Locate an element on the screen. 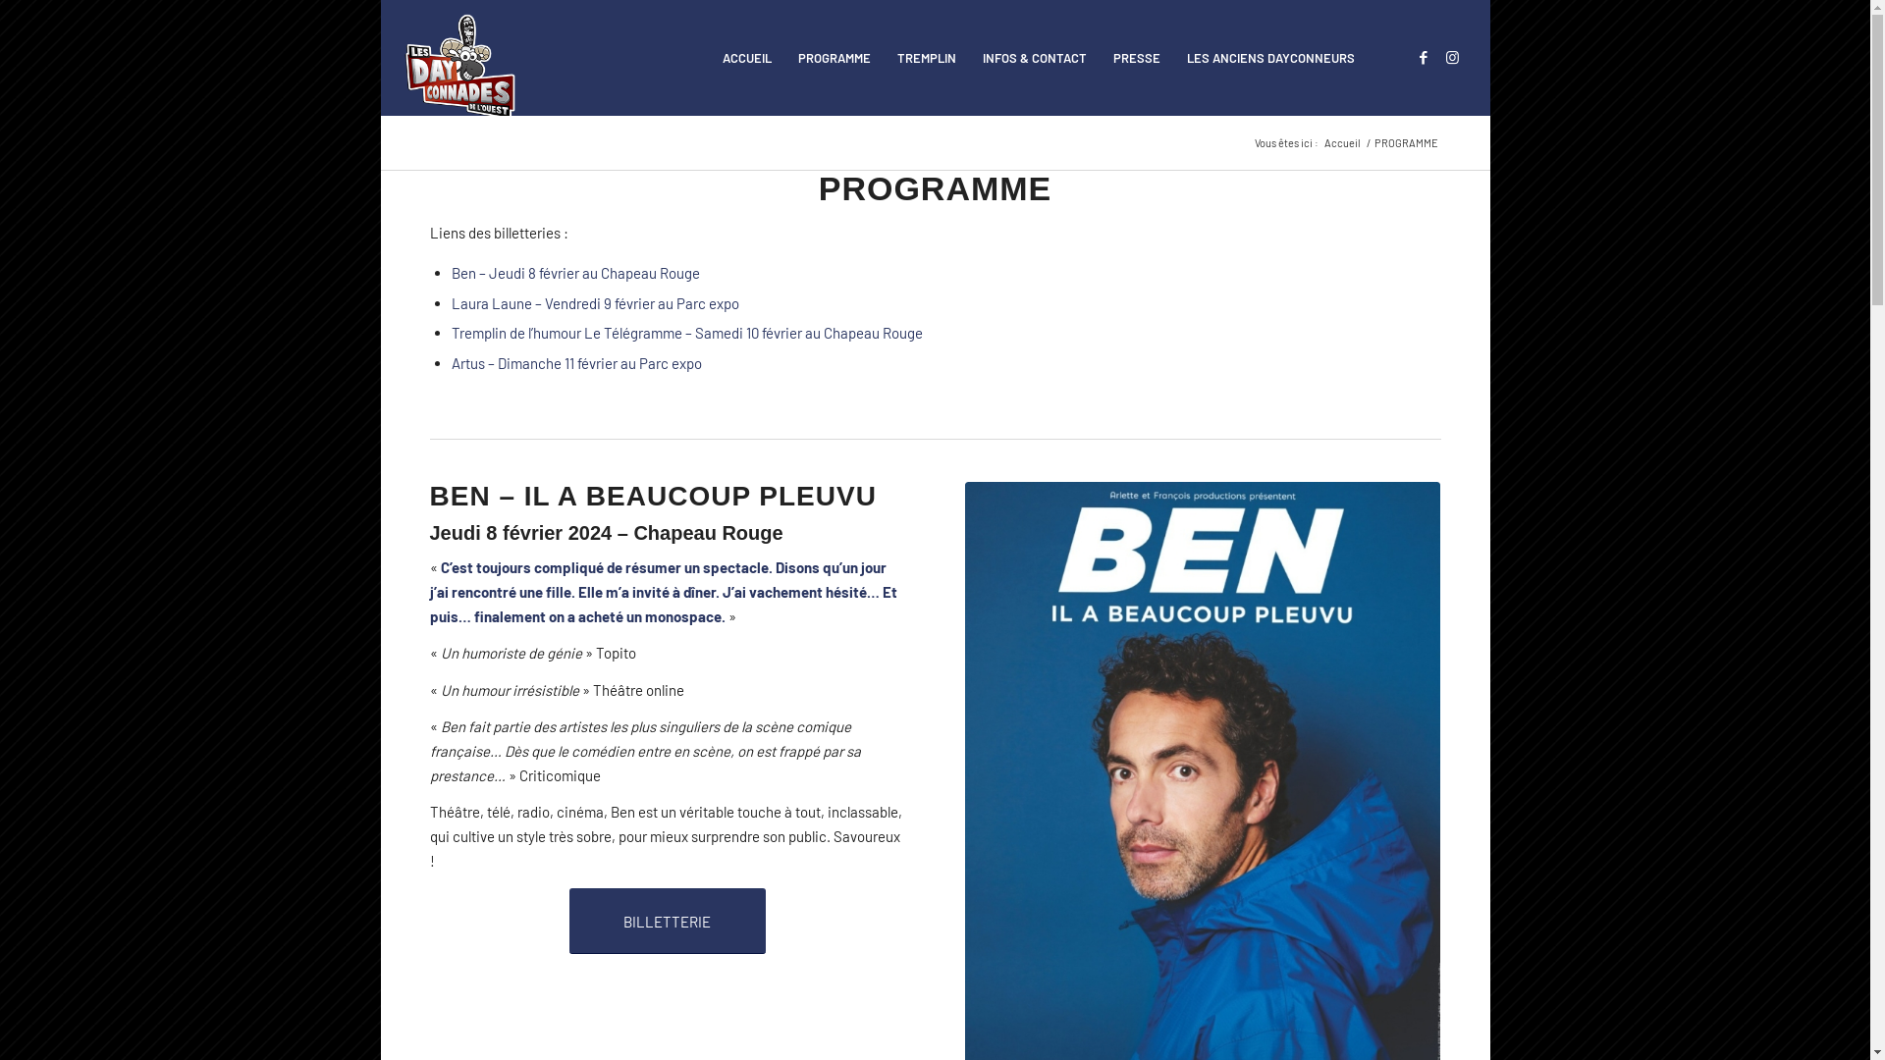 The image size is (1885, 1060). INFOS & CONTACT is located at coordinates (1035, 58).